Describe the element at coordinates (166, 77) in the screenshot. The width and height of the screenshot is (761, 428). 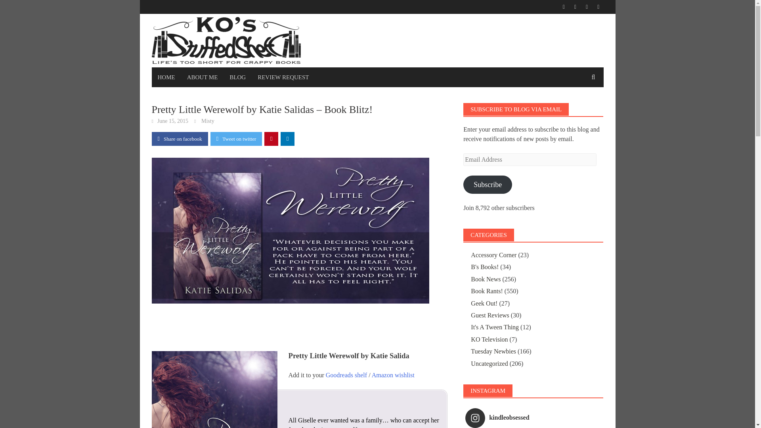
I see `HOME` at that location.